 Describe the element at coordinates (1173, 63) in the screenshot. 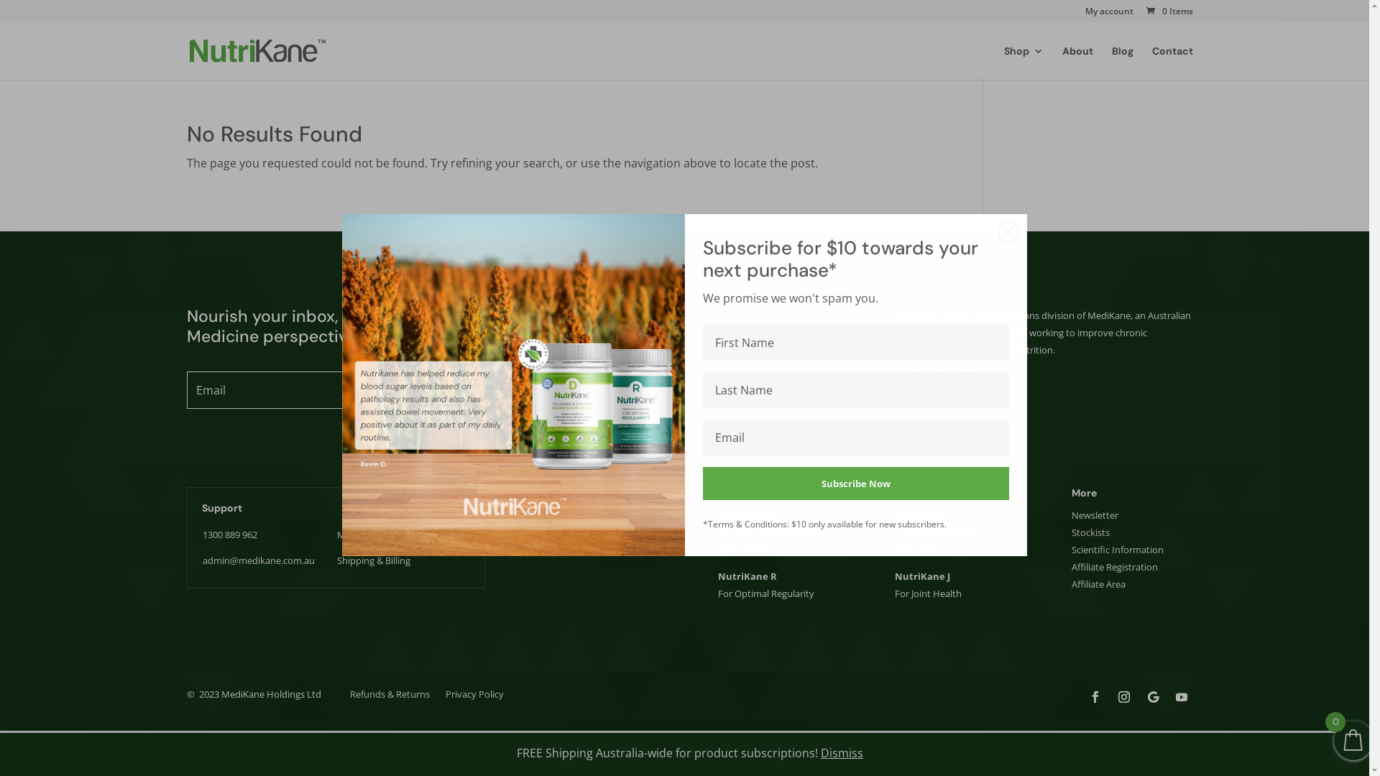

I see `Contact` at that location.